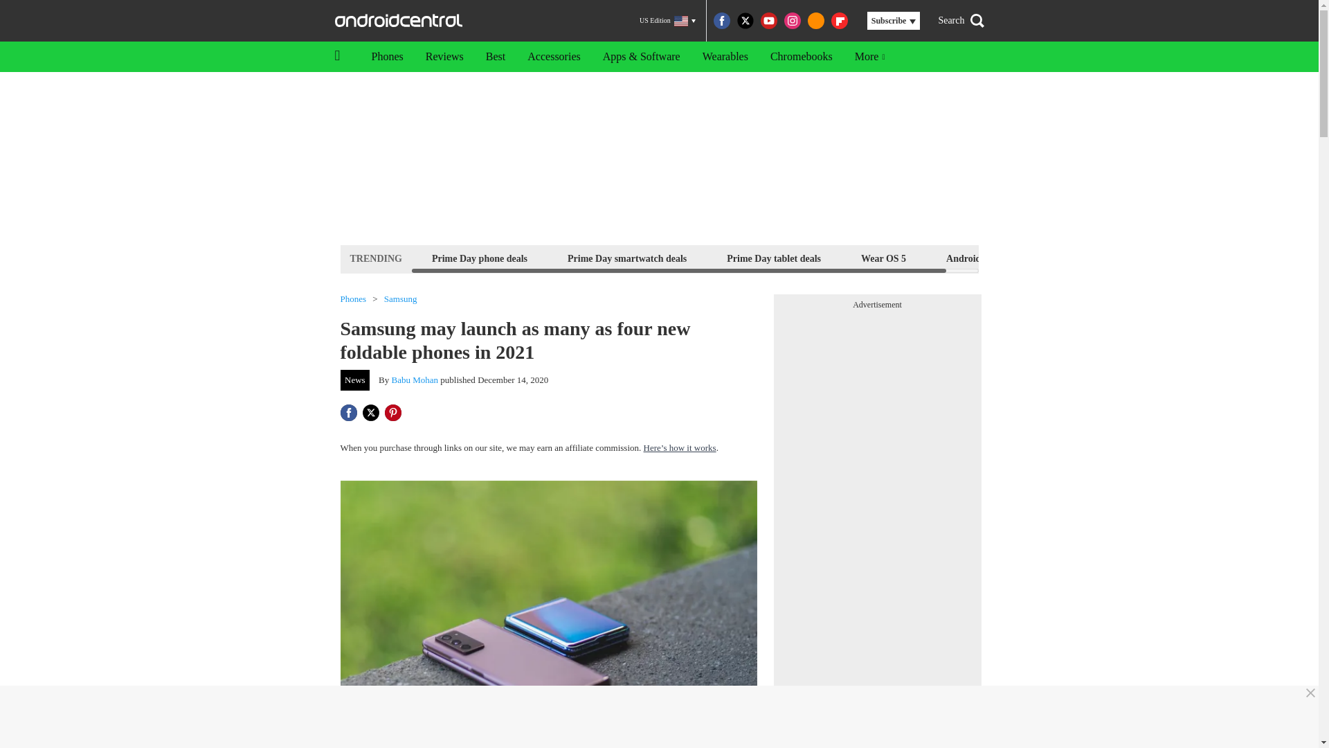 This screenshot has height=748, width=1329. I want to click on Wearables, so click(725, 57).